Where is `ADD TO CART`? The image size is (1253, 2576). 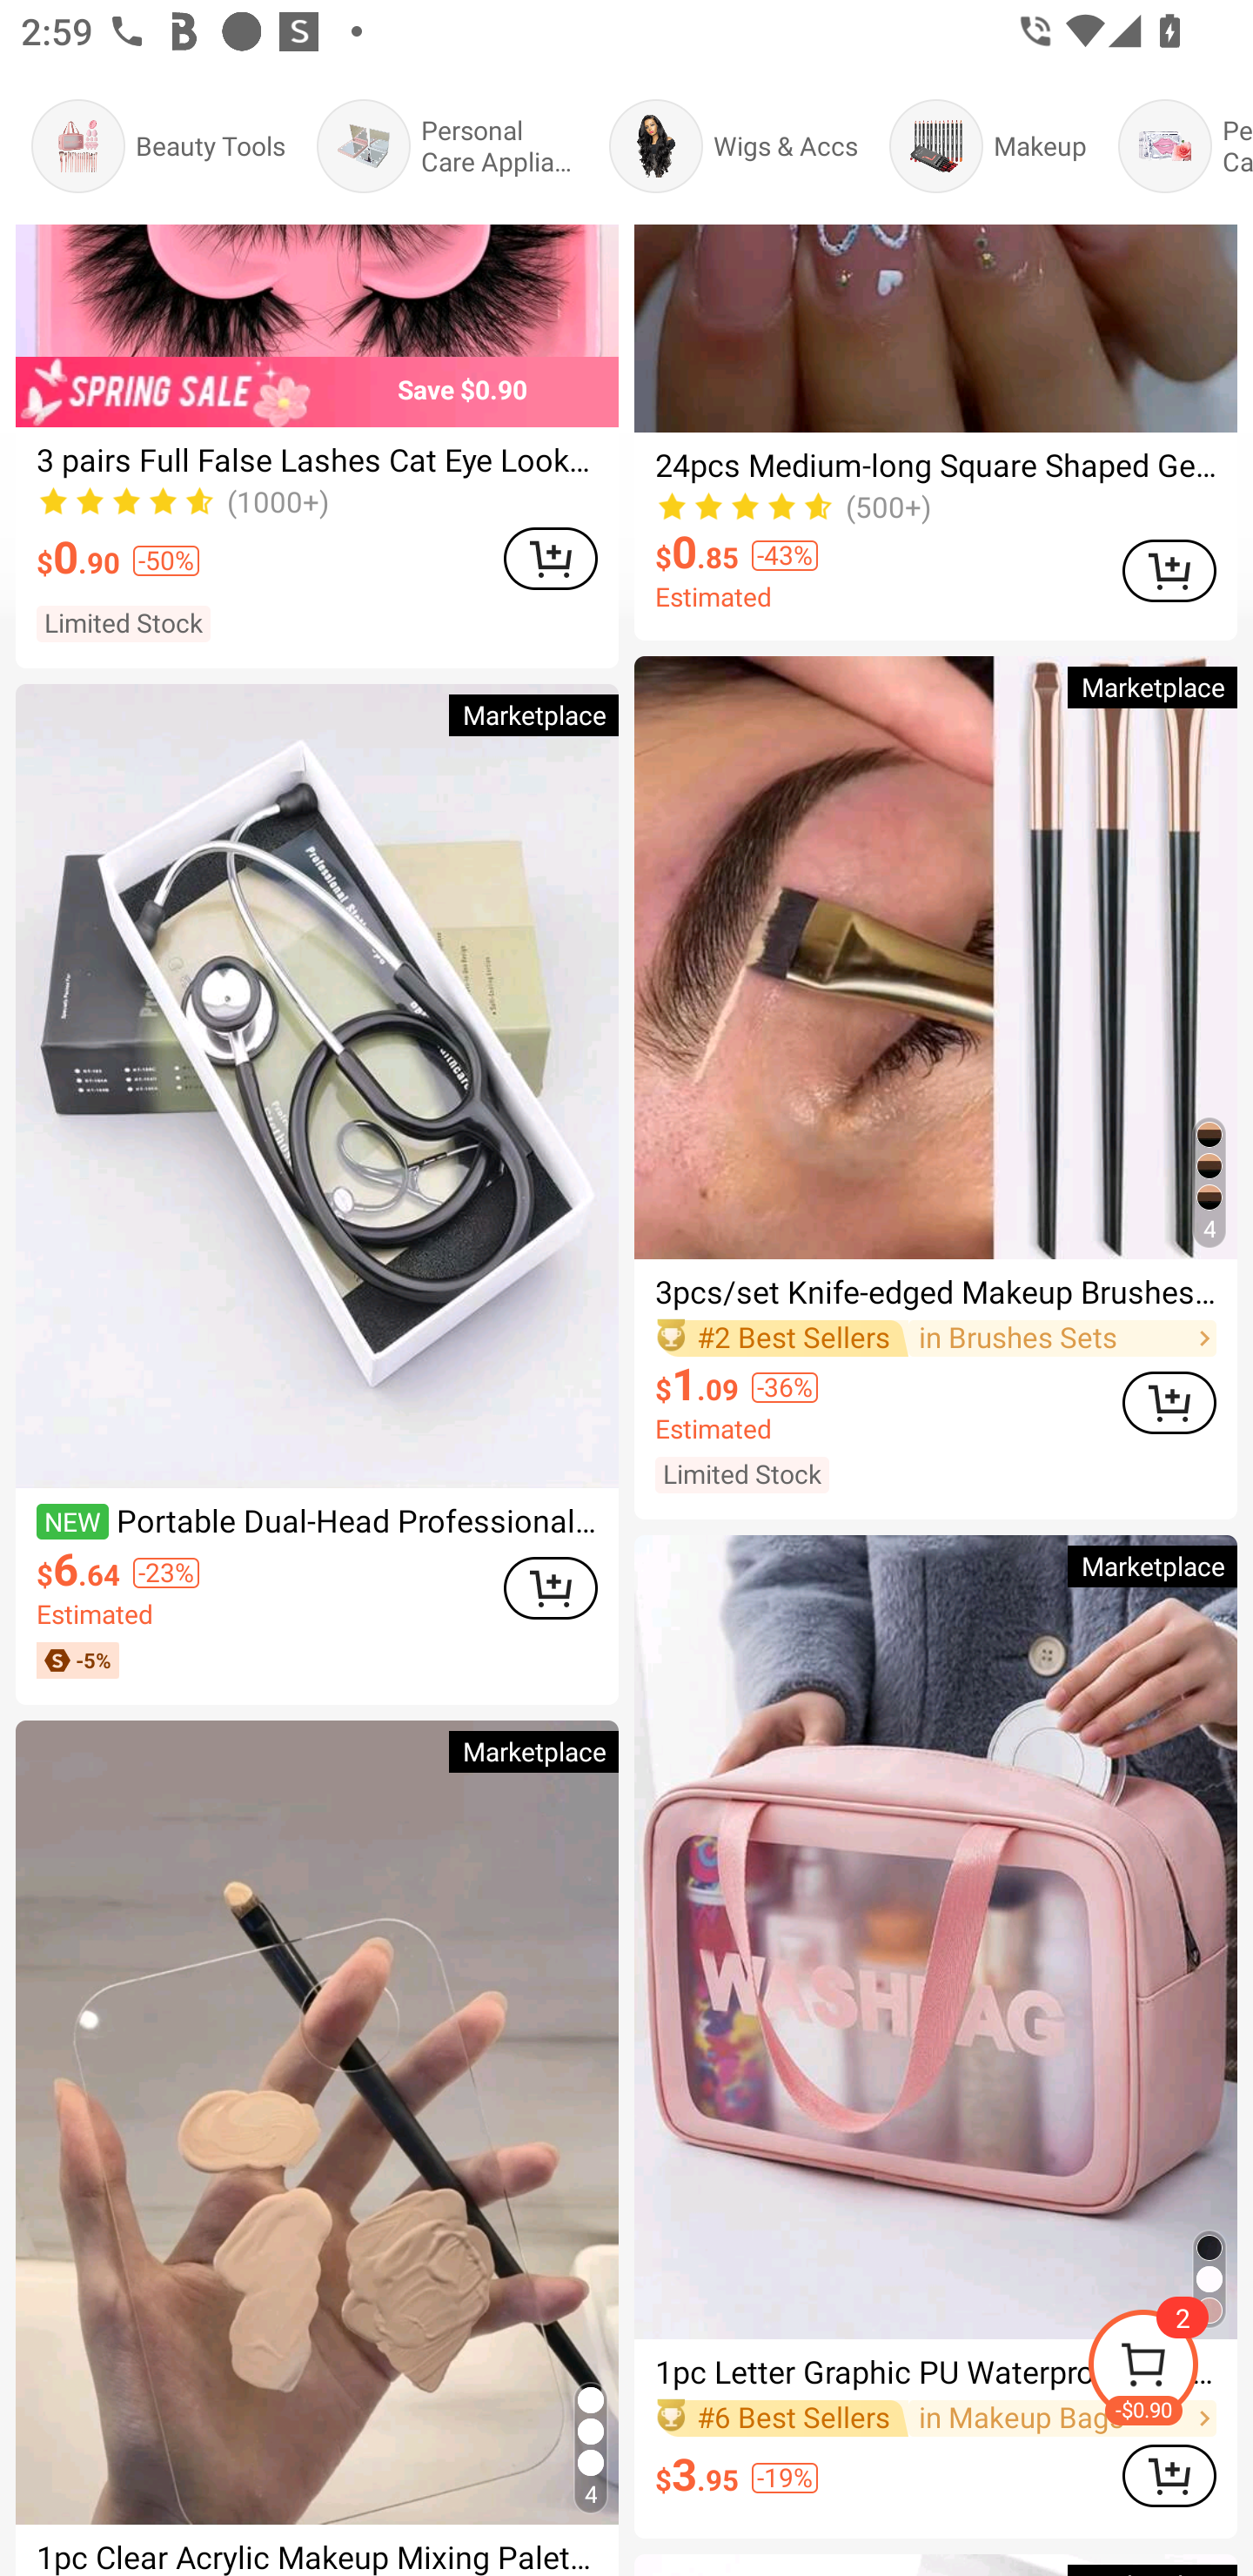
ADD TO CART is located at coordinates (1169, 2475).